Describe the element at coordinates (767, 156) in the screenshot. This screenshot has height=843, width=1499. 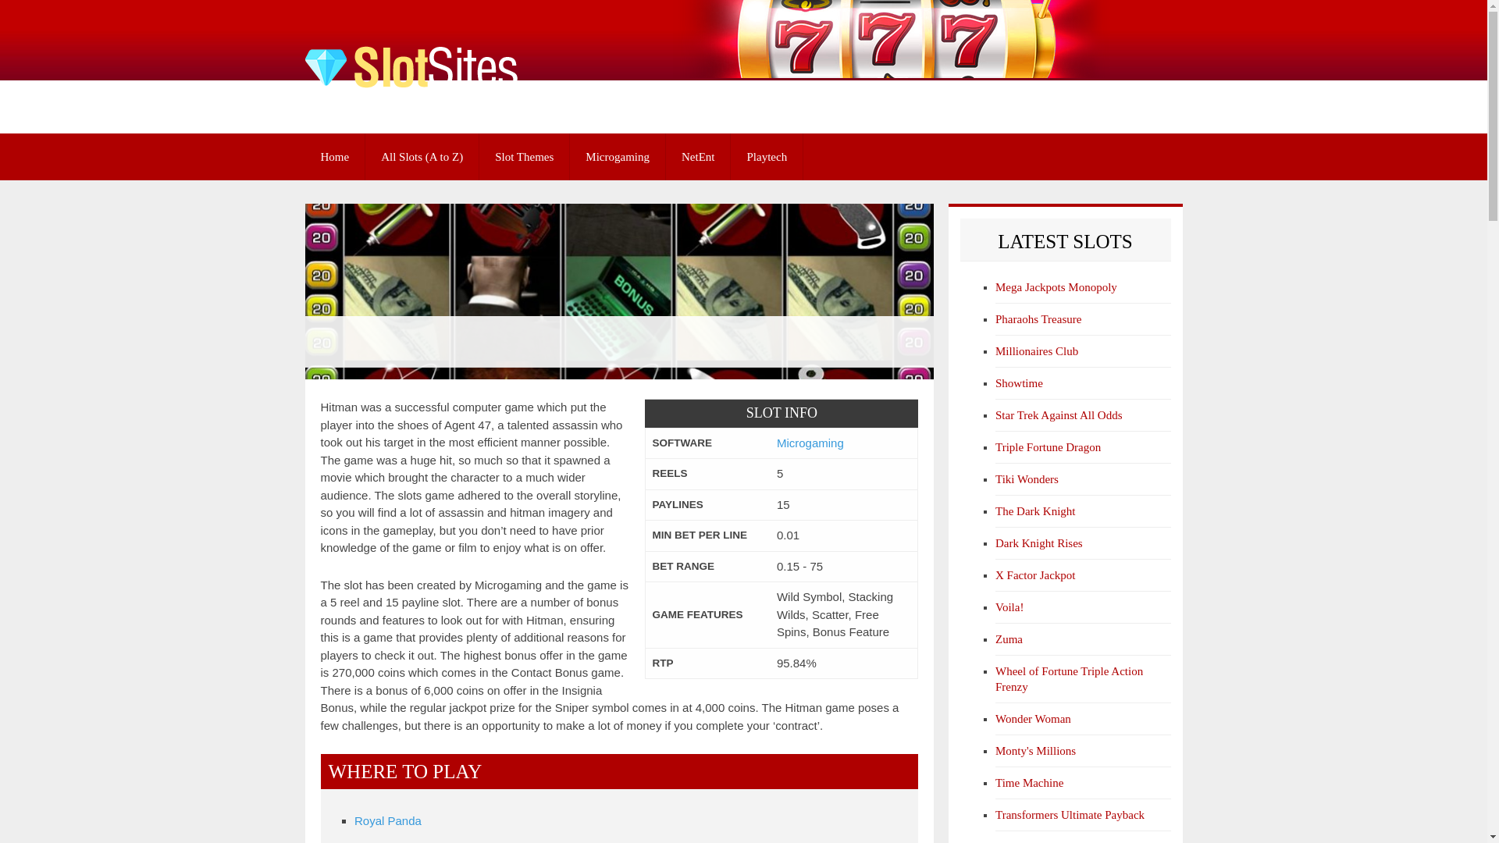
I see `Playtech` at that location.